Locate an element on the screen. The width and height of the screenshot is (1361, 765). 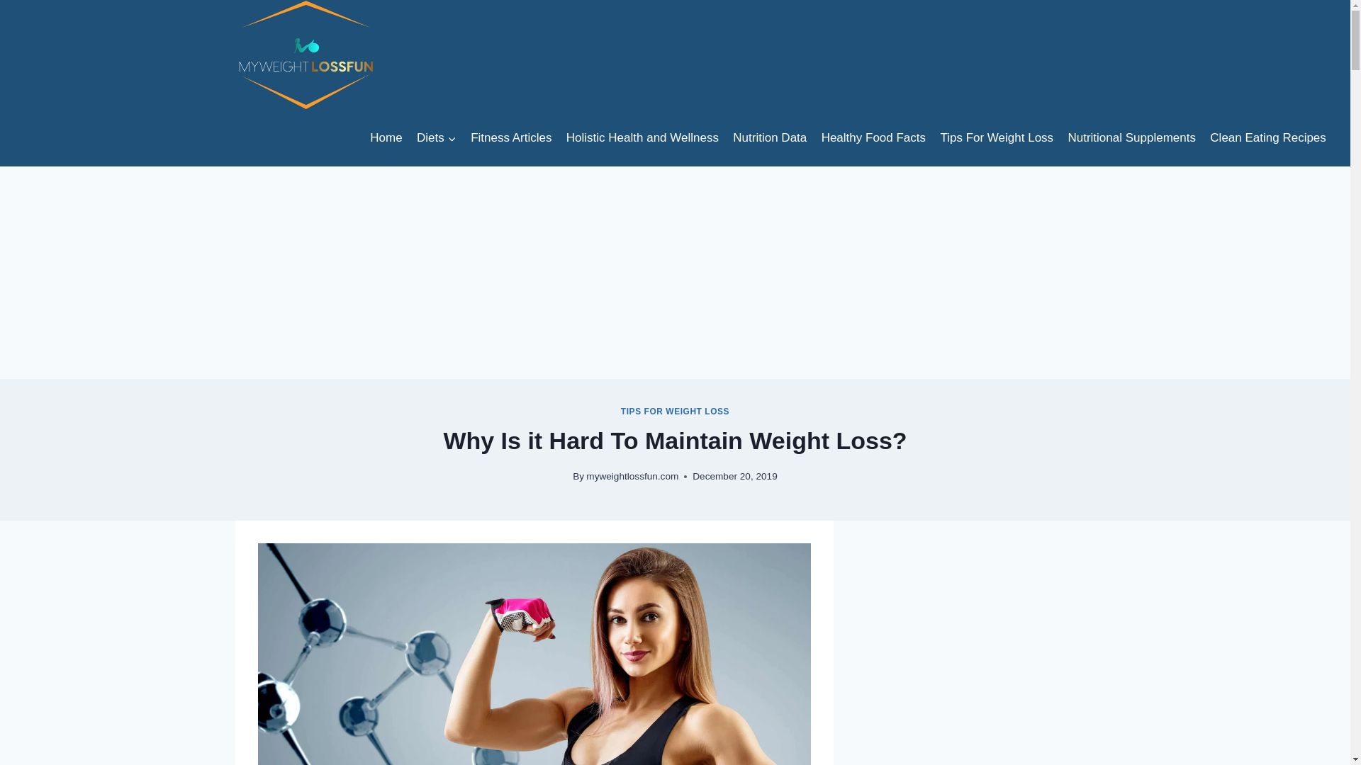
Home is located at coordinates (386, 137).